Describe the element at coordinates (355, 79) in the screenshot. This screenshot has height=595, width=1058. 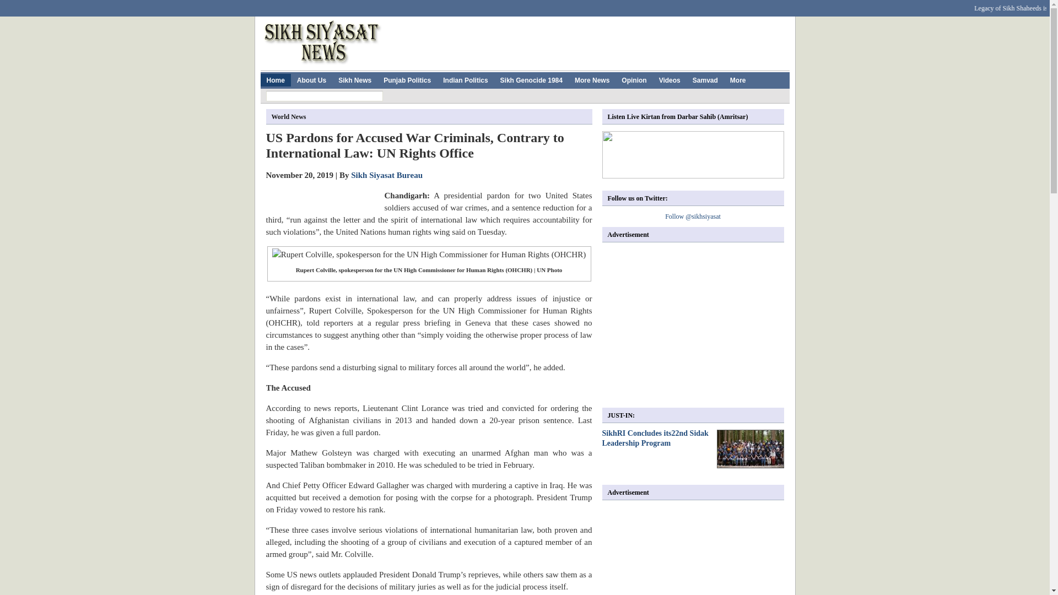
I see `Sikh News` at that location.